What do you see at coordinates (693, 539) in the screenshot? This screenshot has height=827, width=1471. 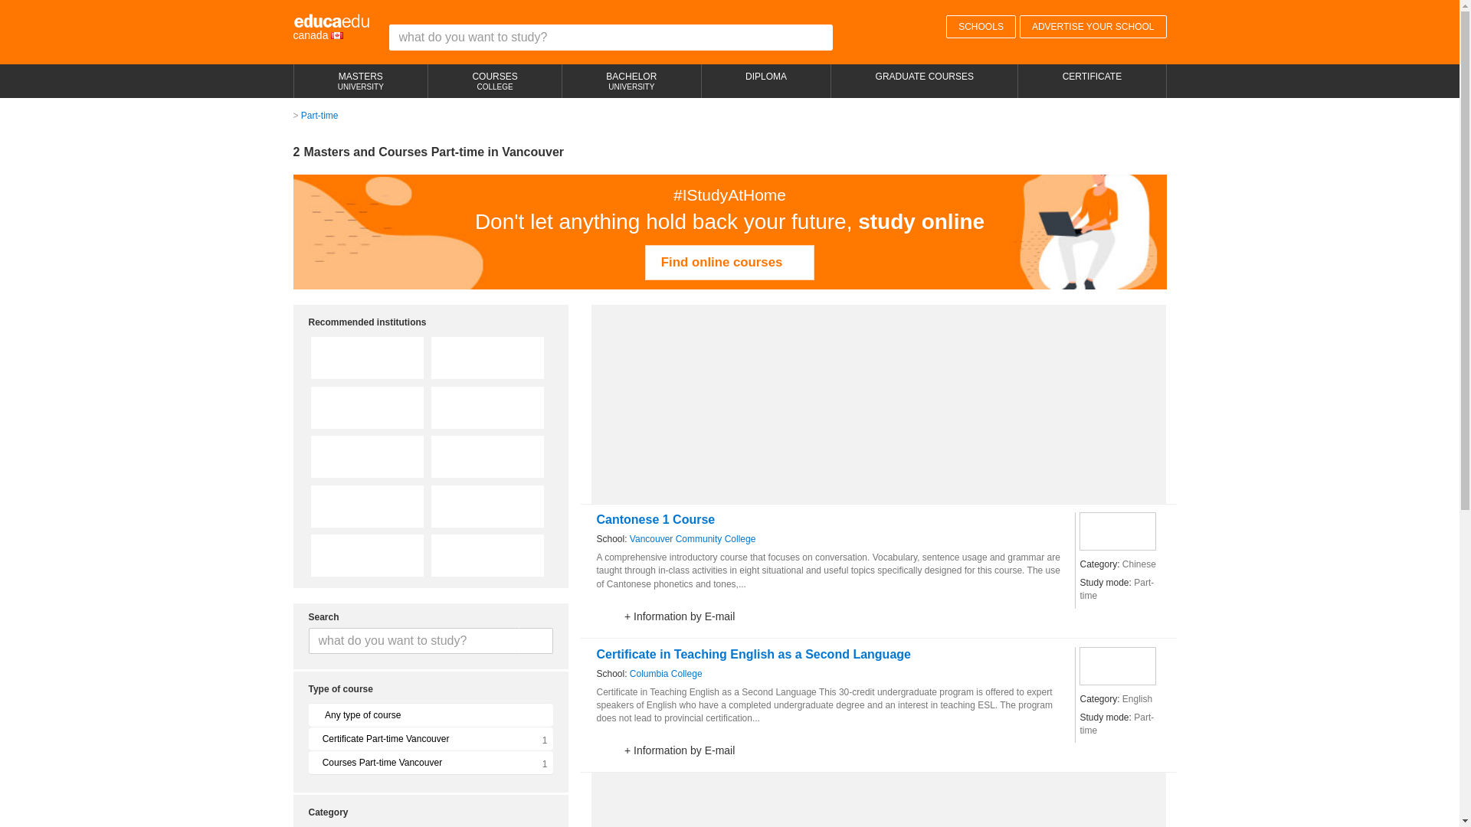 I see `Vancouver Community College` at bounding box center [693, 539].